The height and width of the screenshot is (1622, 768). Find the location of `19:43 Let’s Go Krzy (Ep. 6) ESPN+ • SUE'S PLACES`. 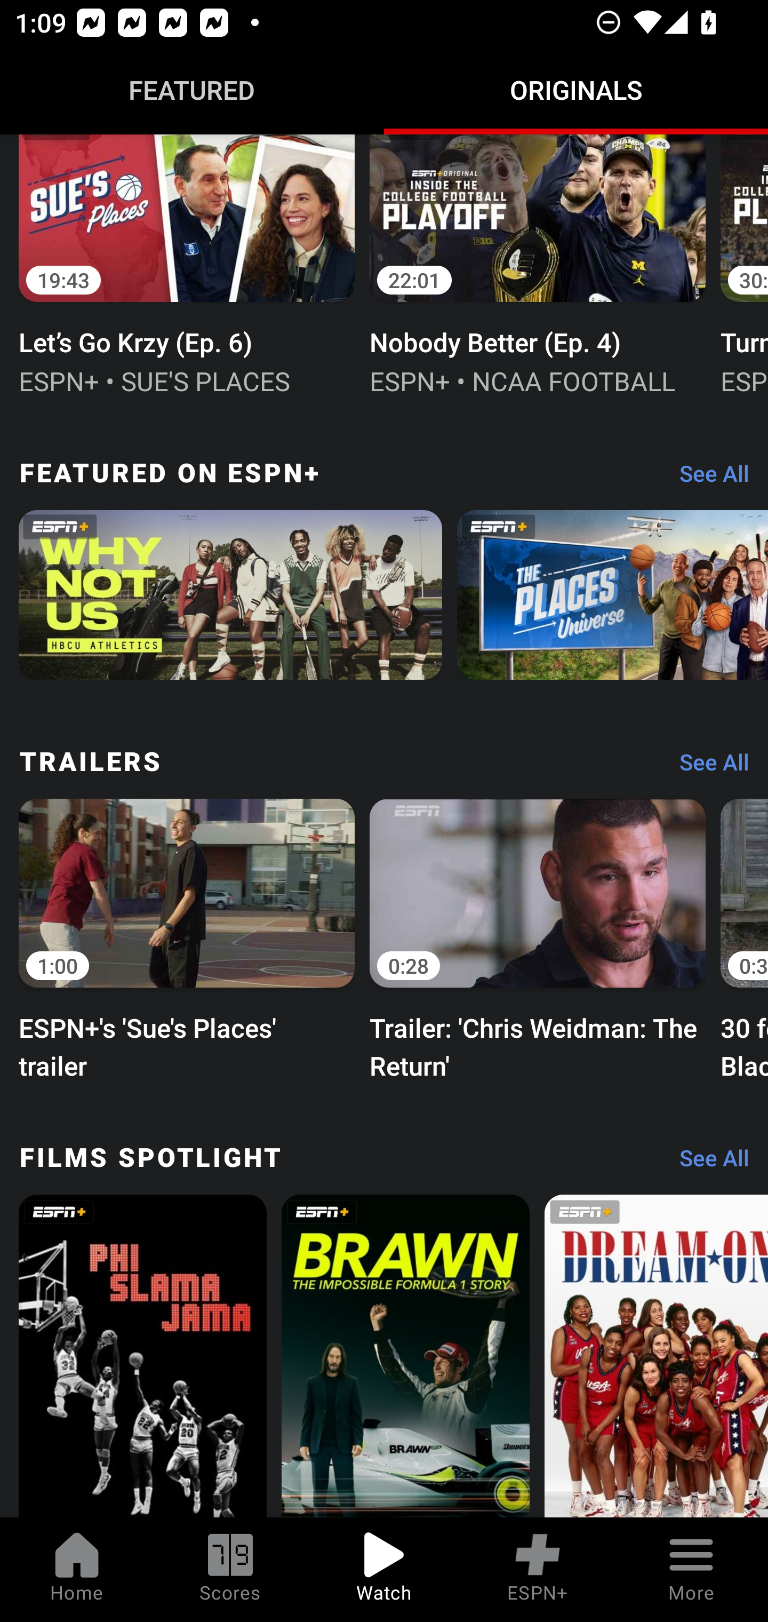

19:43 Let’s Go Krzy (Ep. 6) ESPN+ • SUE'S PLACES is located at coordinates (187, 267).